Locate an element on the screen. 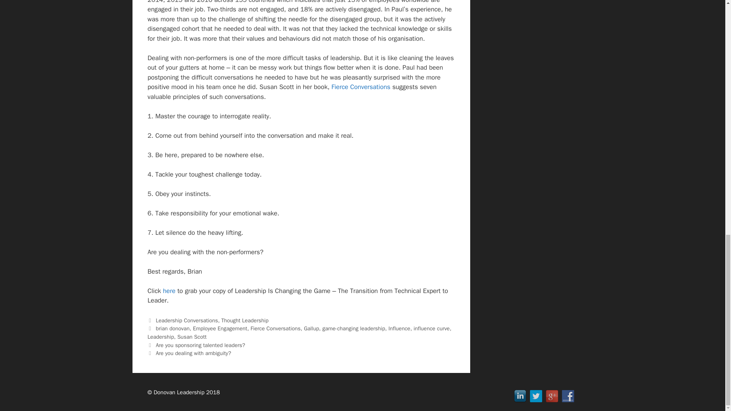 The width and height of the screenshot is (731, 411). influence curve is located at coordinates (431, 328).